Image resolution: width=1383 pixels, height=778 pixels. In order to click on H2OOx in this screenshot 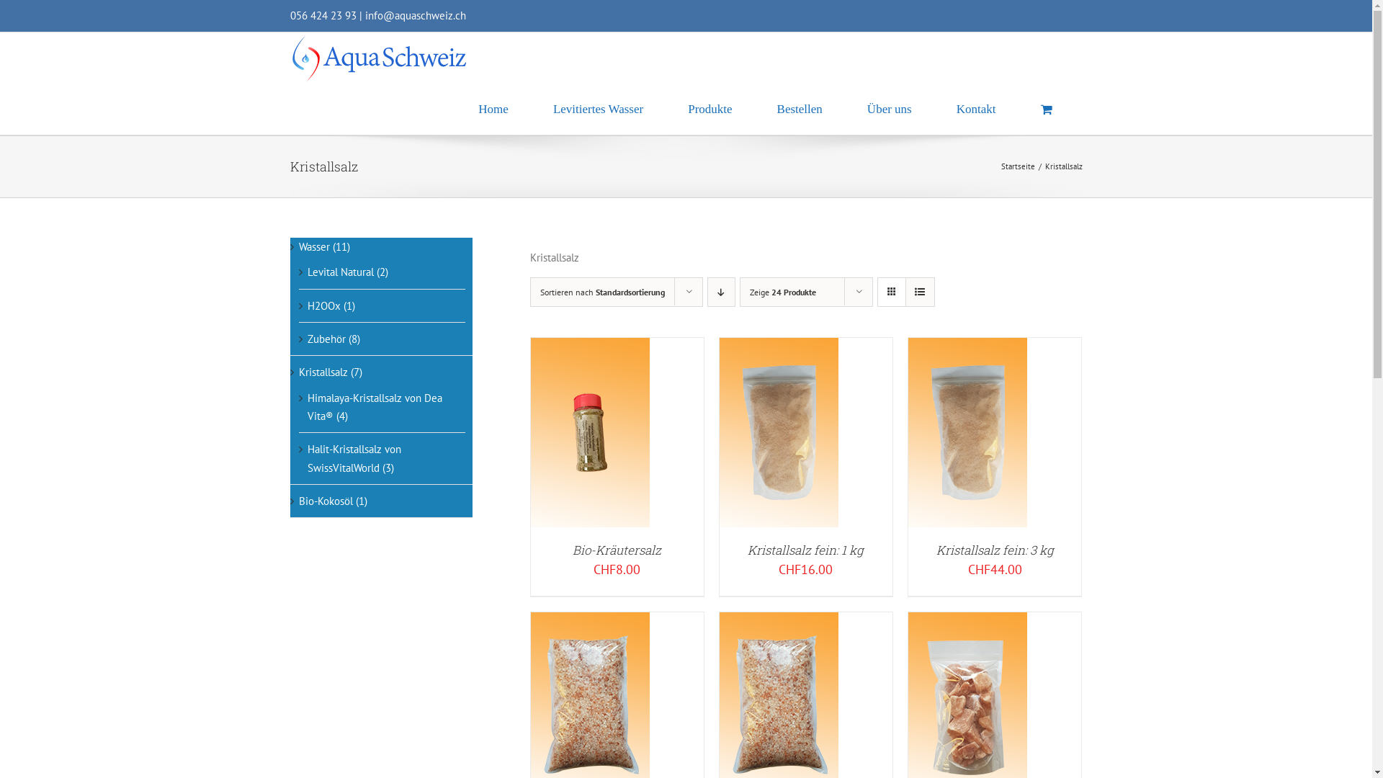, I will do `click(323, 305)`.